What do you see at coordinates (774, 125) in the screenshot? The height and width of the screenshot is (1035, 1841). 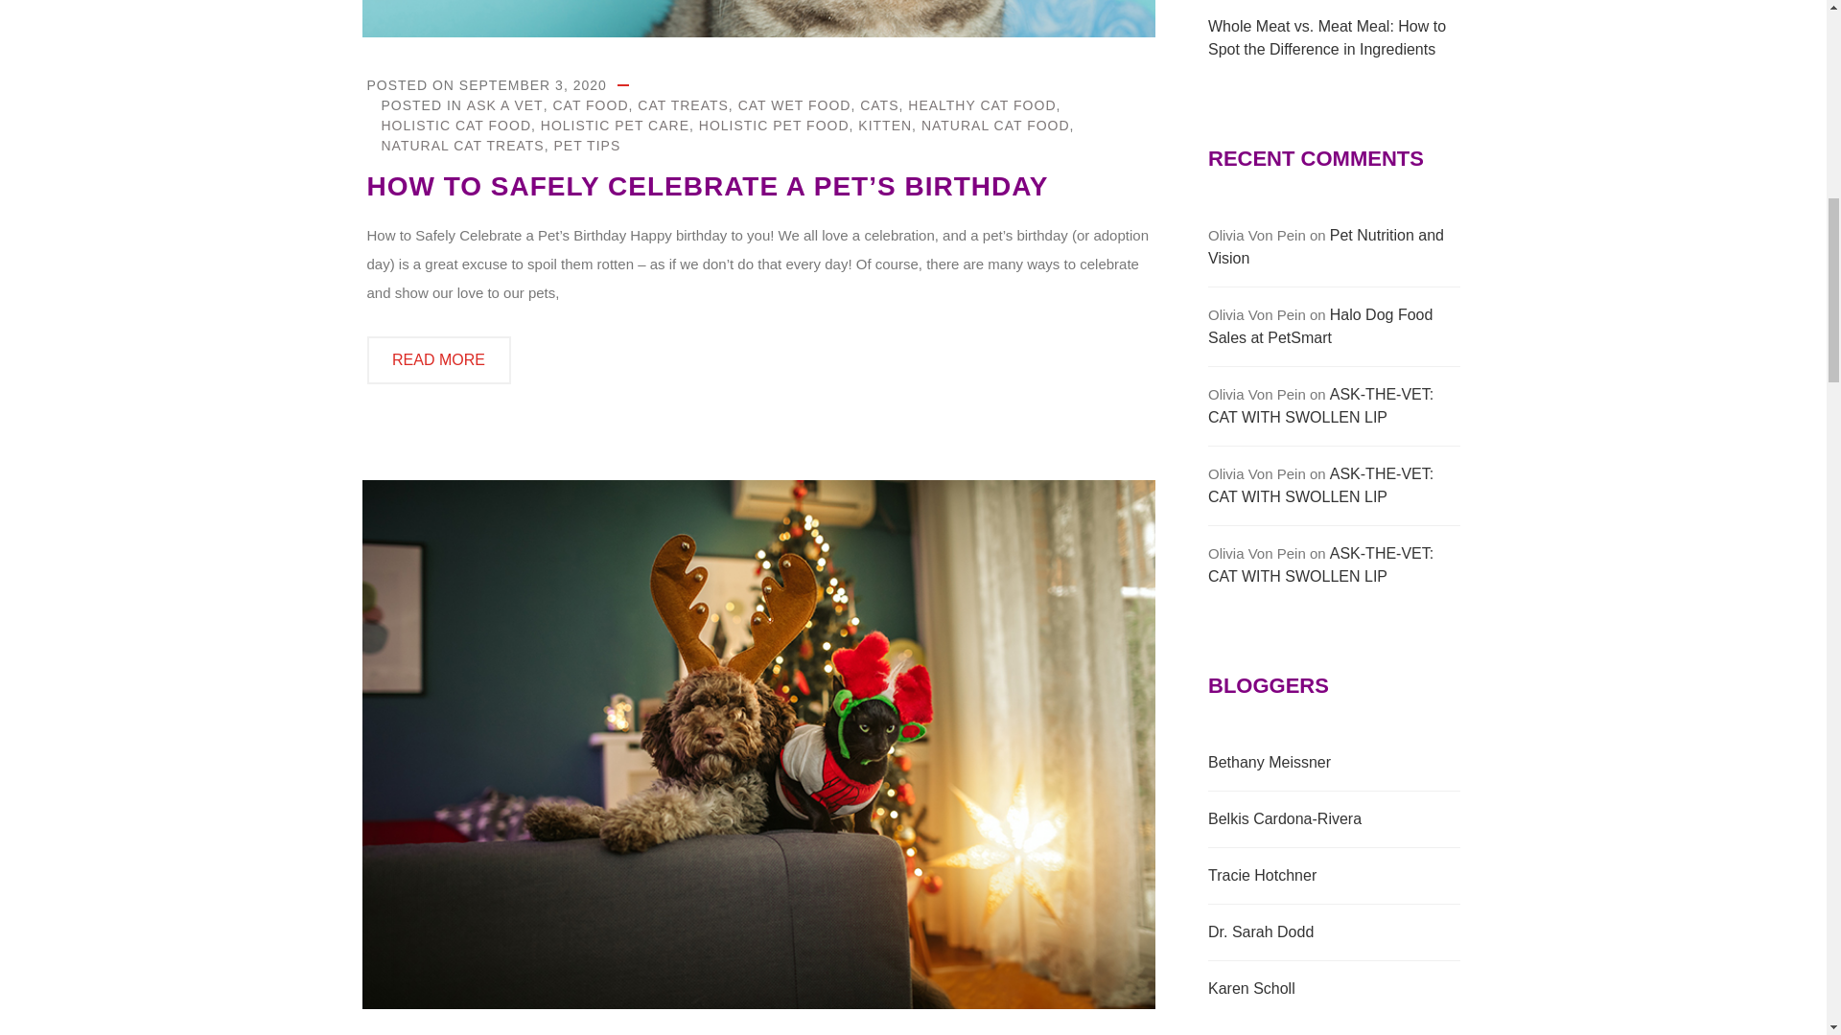 I see `HOLISTIC PET FOOD` at bounding box center [774, 125].